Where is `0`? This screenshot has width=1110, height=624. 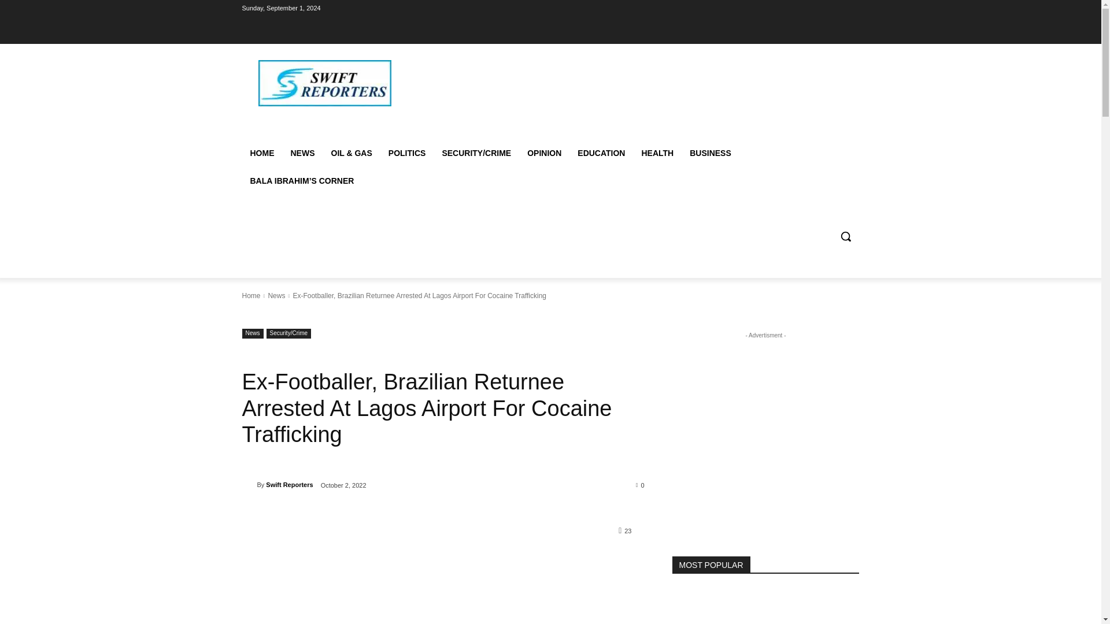
0 is located at coordinates (641, 484).